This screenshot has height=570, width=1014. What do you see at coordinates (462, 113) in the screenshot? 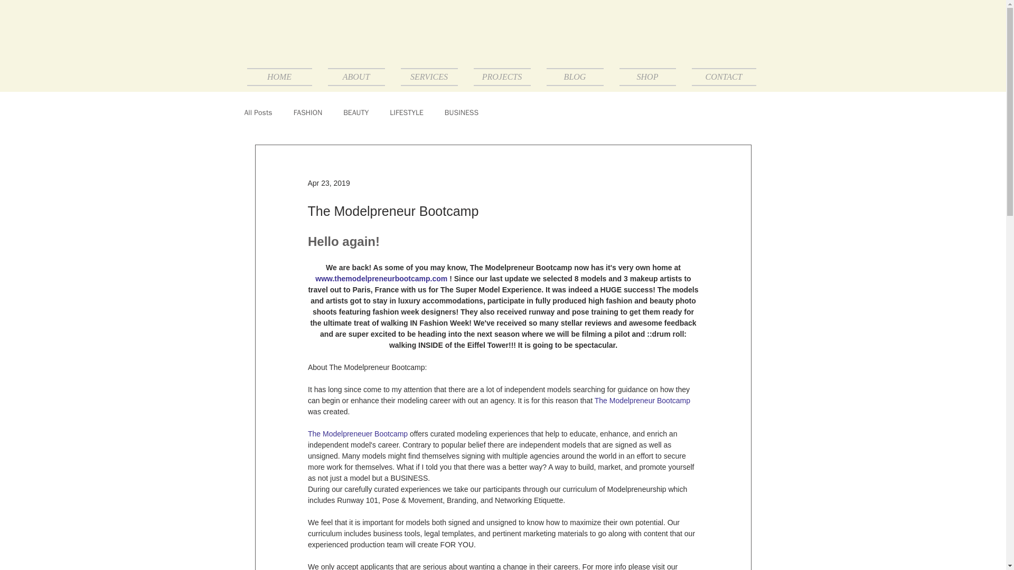
I see `BUSINESS` at bounding box center [462, 113].